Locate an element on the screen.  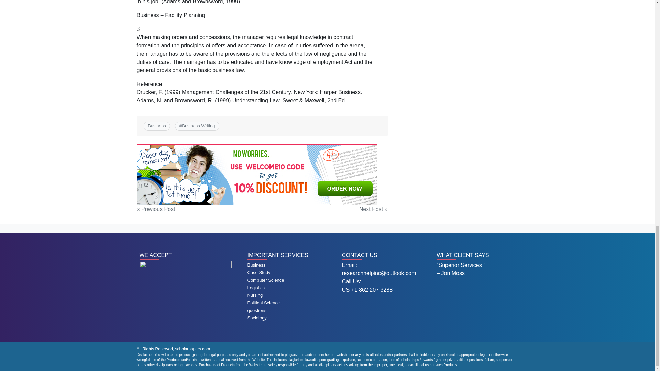
Nursing is located at coordinates (255, 295).